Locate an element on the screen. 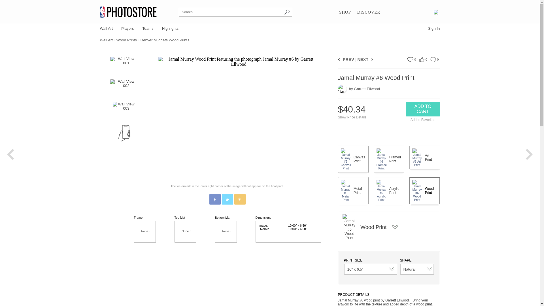 The width and height of the screenshot is (544, 306). Favorite is located at coordinates (410, 59).